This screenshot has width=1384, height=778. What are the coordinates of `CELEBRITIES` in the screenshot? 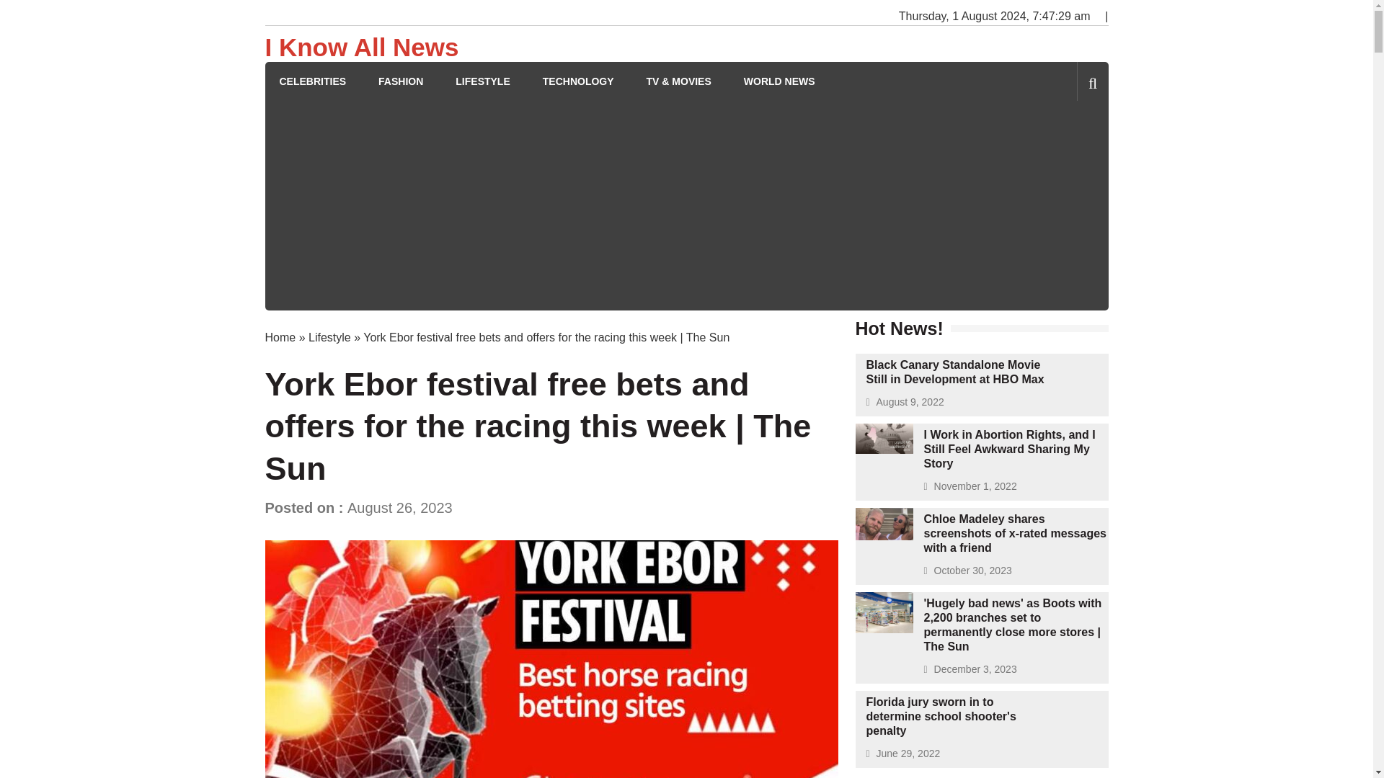 It's located at (313, 82).